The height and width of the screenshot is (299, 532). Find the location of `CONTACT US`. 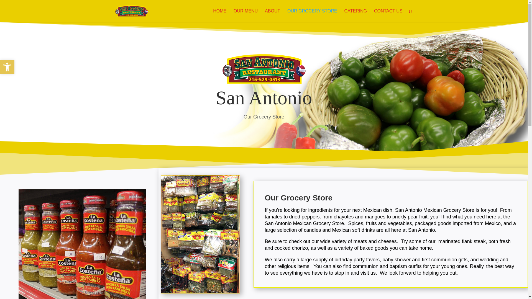

CONTACT US is located at coordinates (7, 67).